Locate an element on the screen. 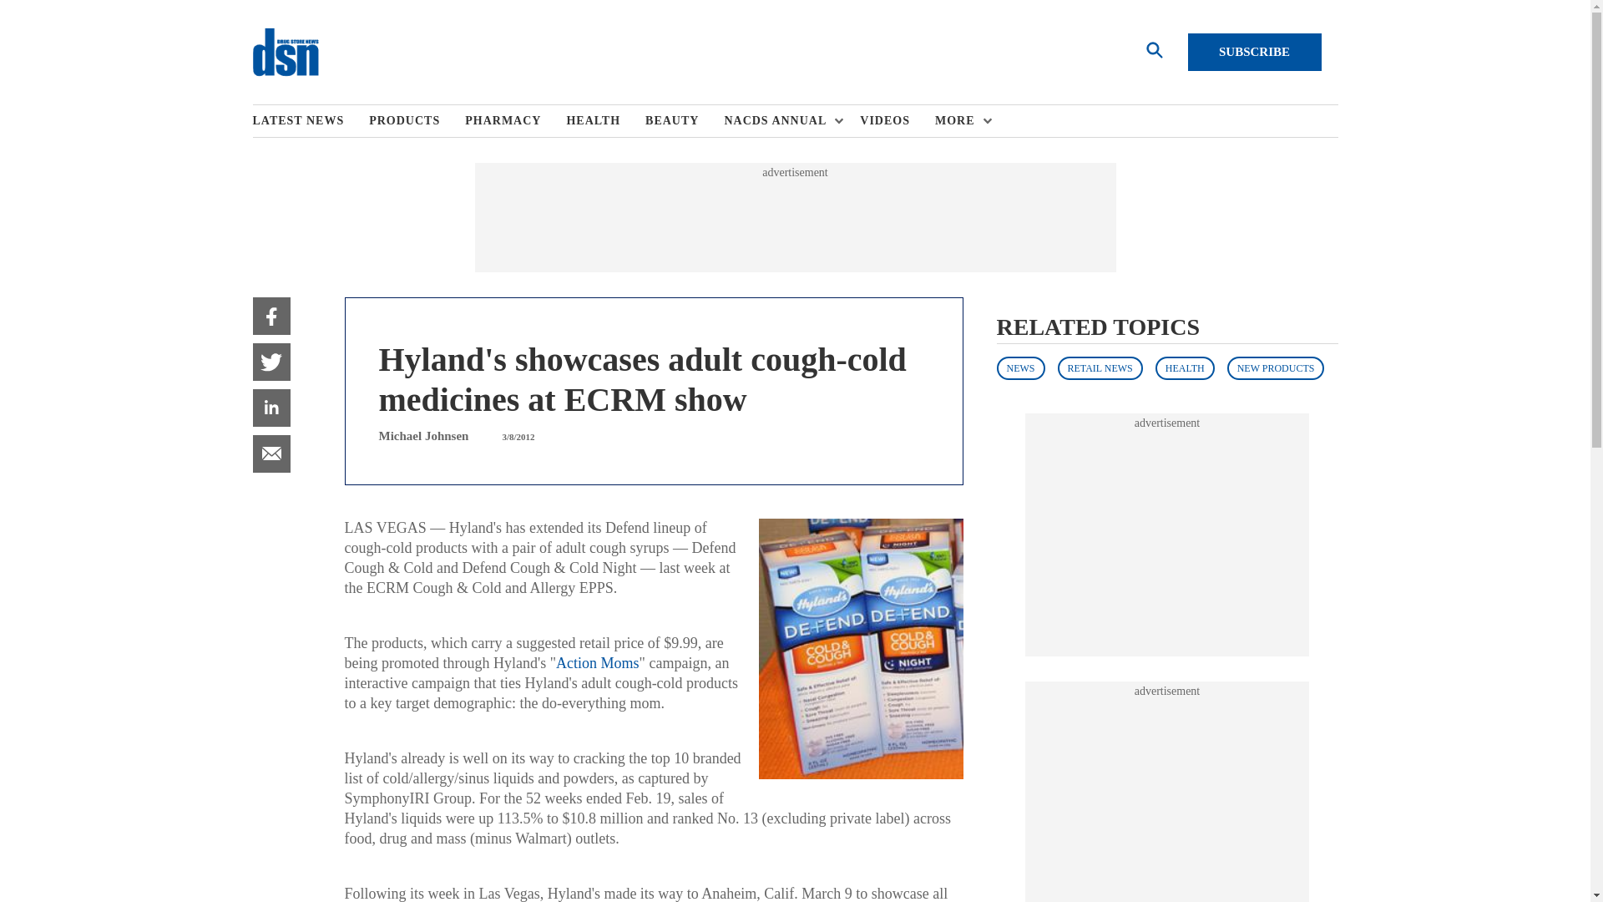 This screenshot has width=1603, height=902. facebook is located at coordinates (271, 316).